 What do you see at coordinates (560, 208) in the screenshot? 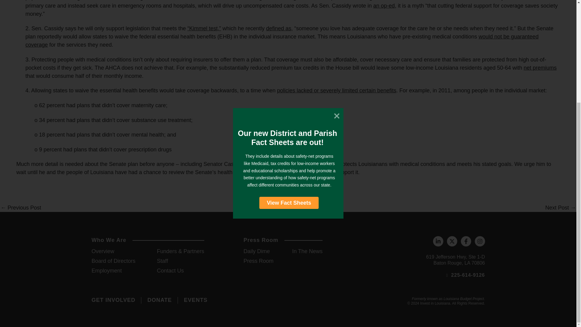
I see `Commentary: Don't blame the weatherman for the rain` at bounding box center [560, 208].